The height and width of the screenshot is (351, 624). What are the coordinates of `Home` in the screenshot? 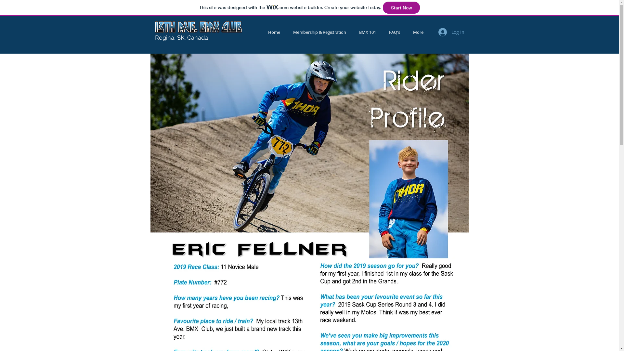 It's located at (274, 32).